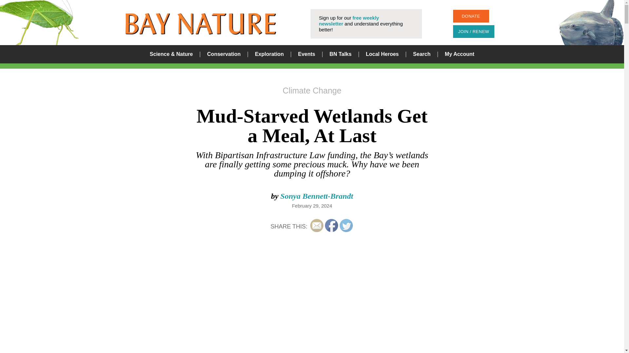 This screenshot has width=629, height=353. Describe the element at coordinates (316, 225) in the screenshot. I see `Follow by Email` at that location.